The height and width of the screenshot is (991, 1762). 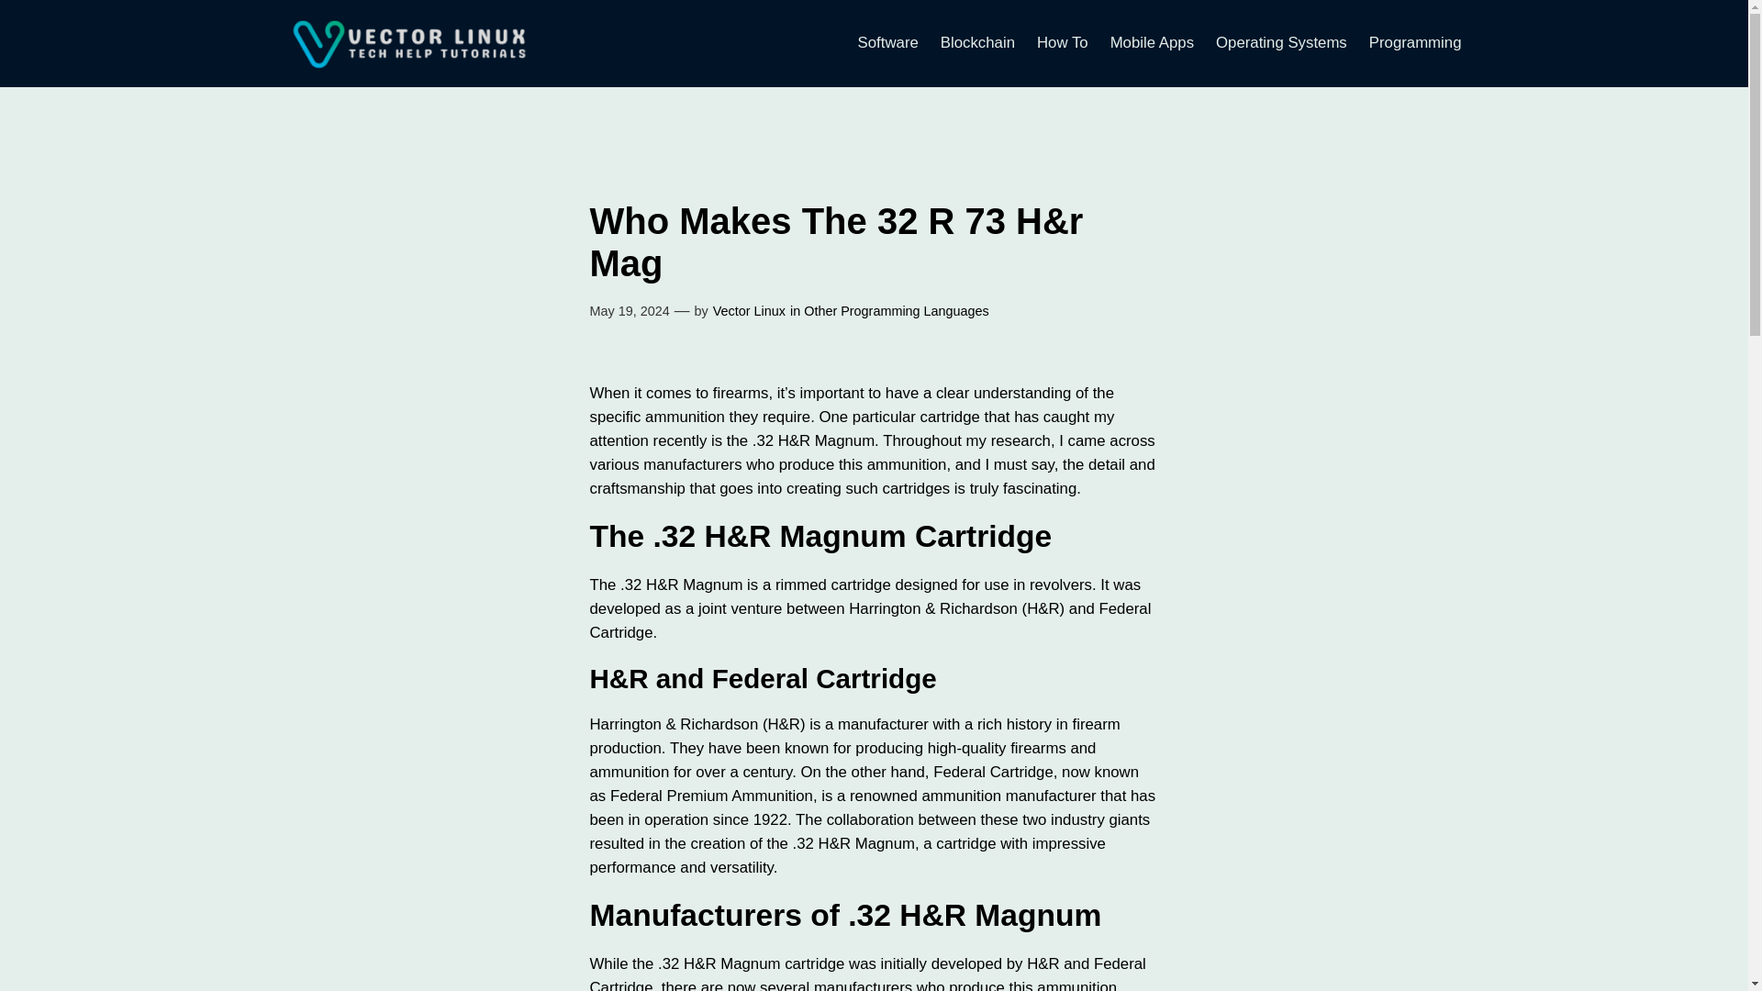 What do you see at coordinates (629, 310) in the screenshot?
I see `May 19, 2024` at bounding box center [629, 310].